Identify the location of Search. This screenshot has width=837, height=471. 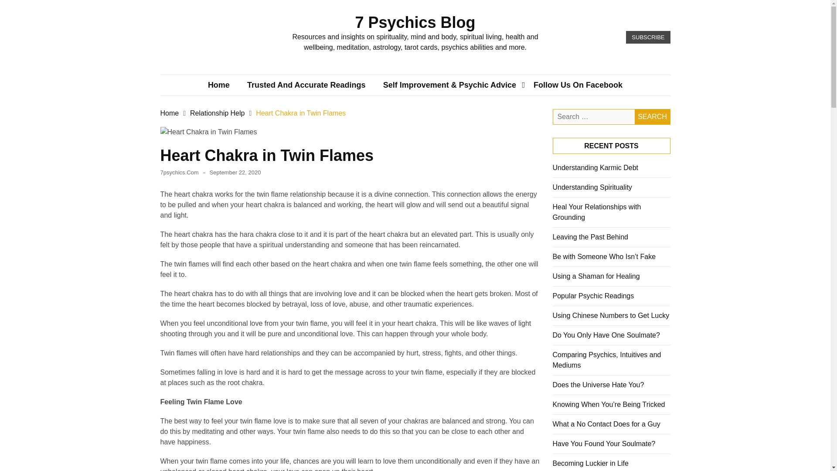
(652, 117).